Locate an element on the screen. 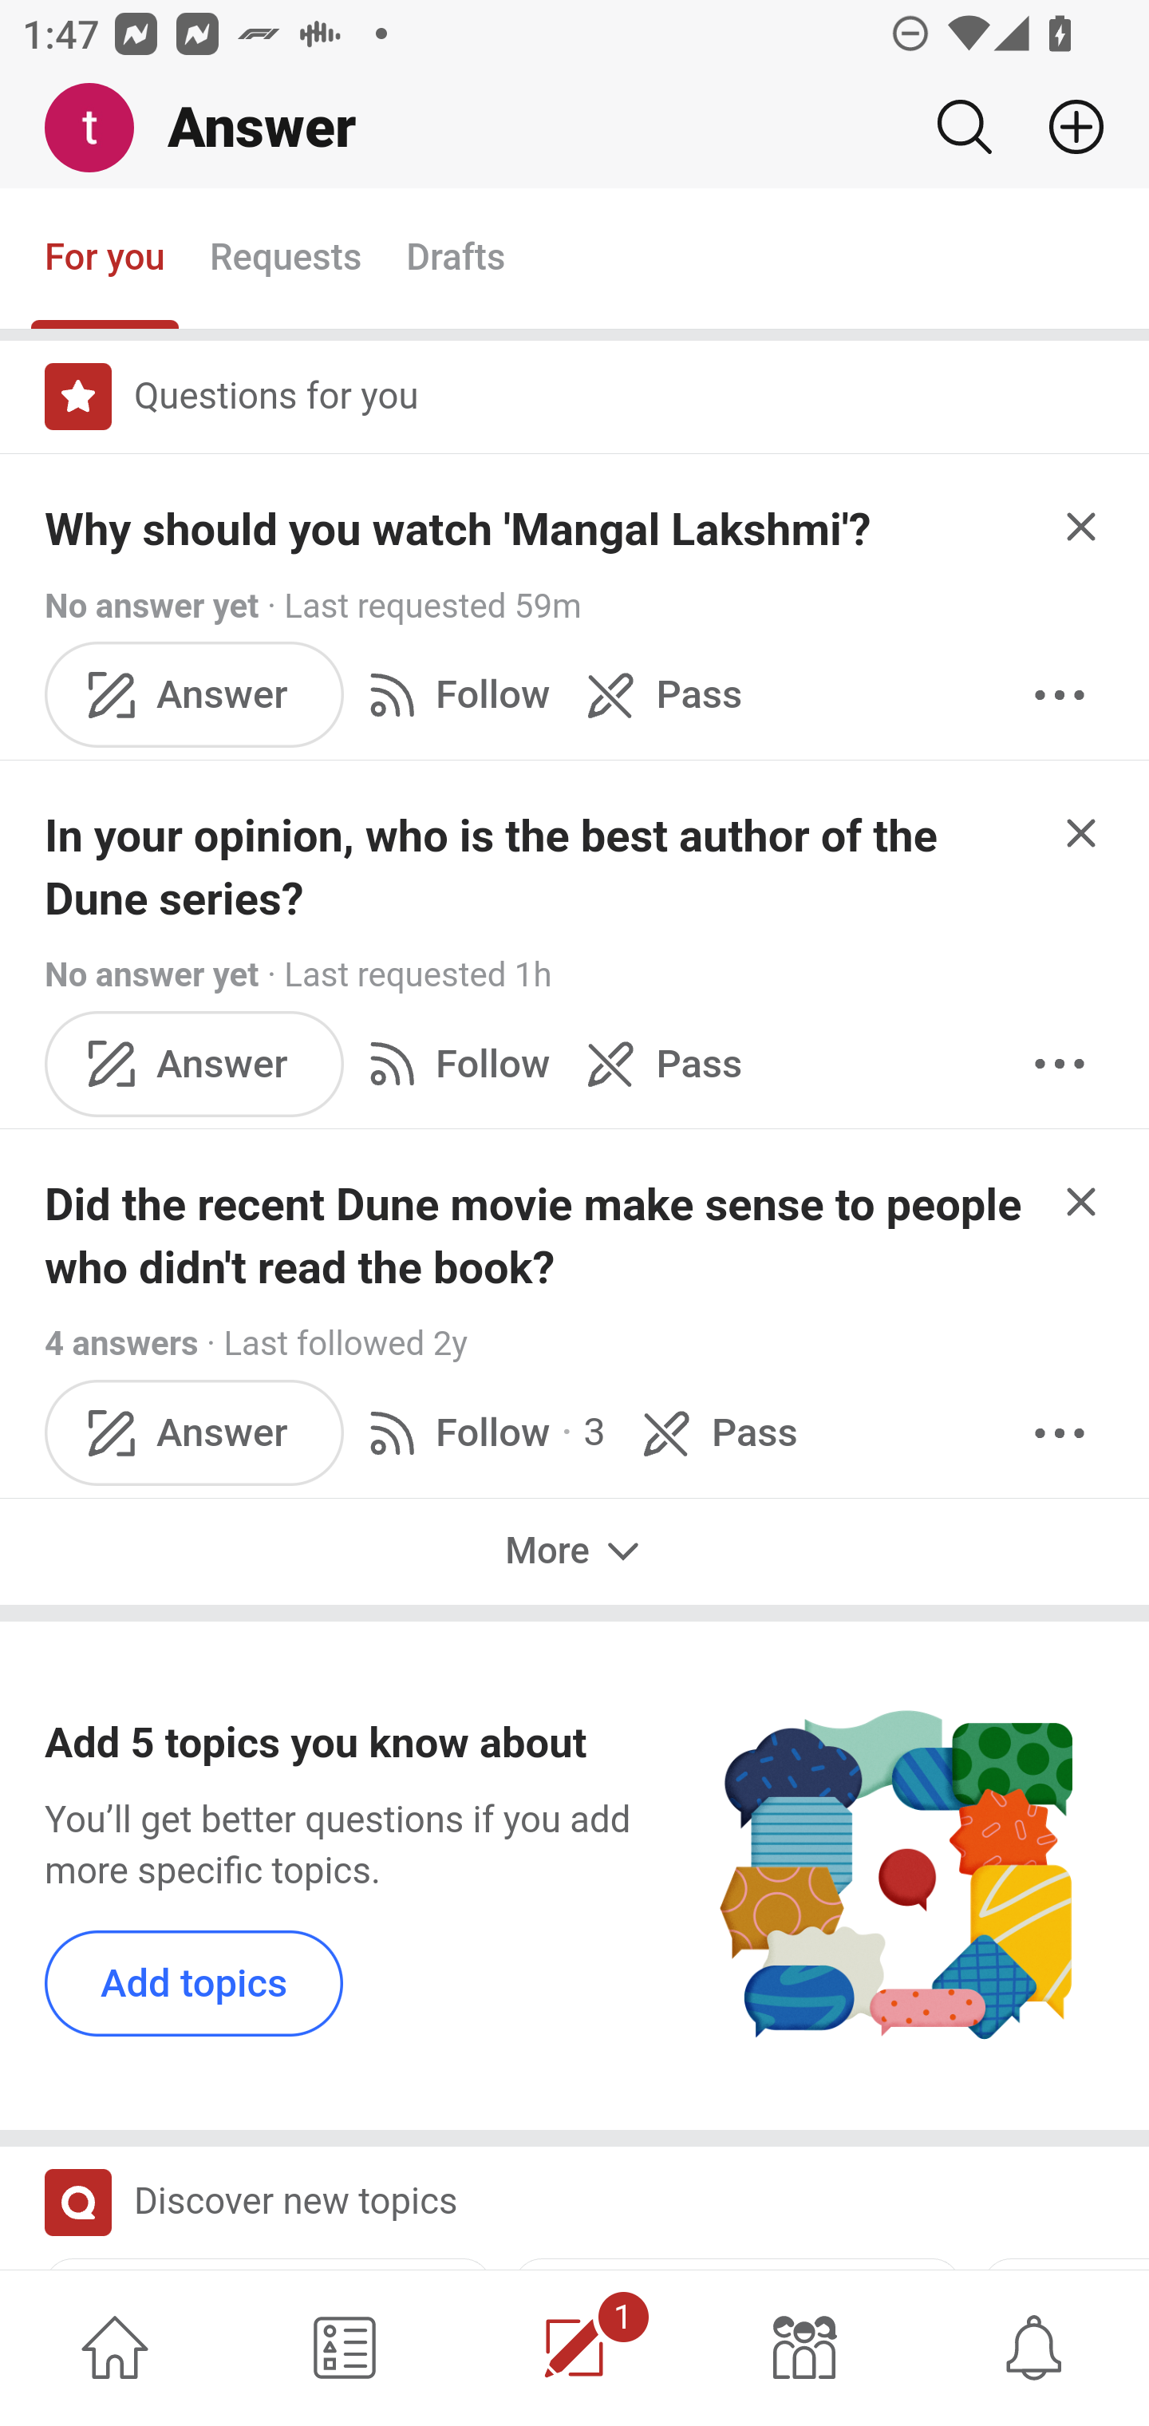  More is located at coordinates (574, 1551).